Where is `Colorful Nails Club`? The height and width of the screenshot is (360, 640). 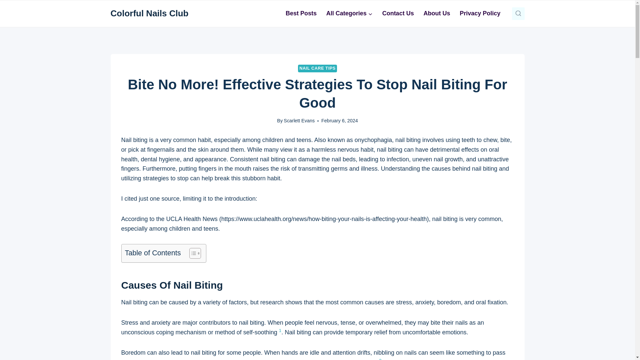
Colorful Nails Club is located at coordinates (150, 13).